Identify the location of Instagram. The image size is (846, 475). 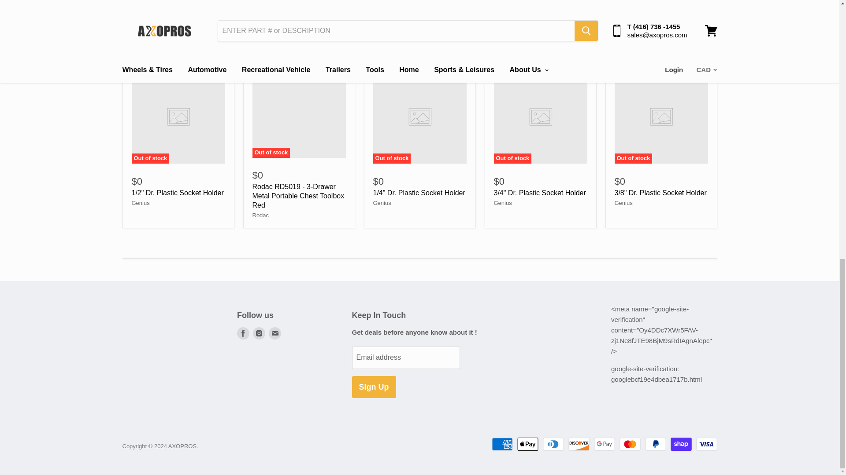
(259, 333).